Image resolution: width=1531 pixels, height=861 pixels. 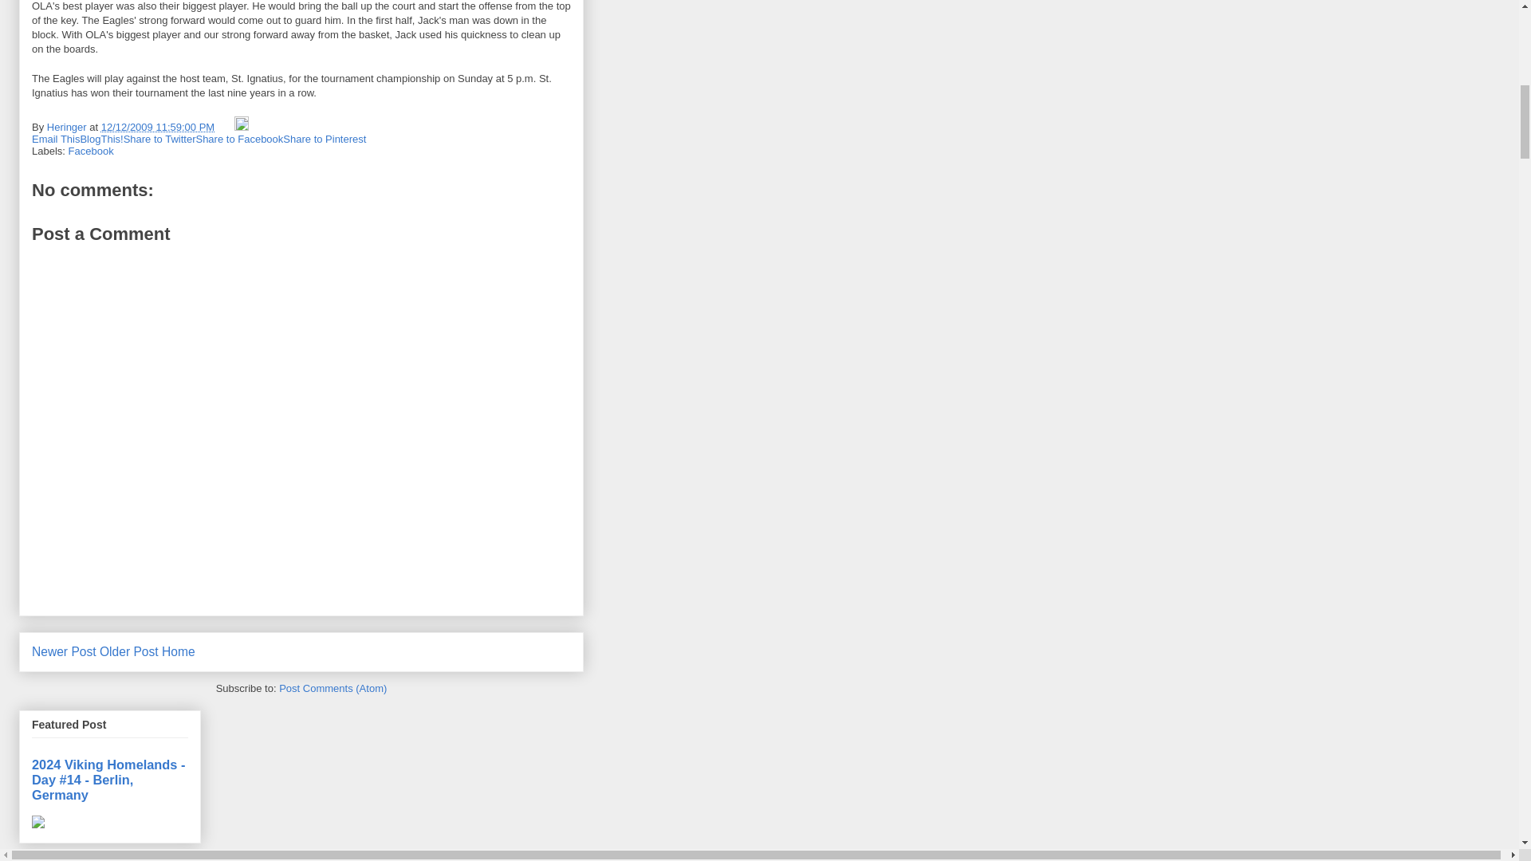 What do you see at coordinates (157, 128) in the screenshot?
I see `permanent link` at bounding box center [157, 128].